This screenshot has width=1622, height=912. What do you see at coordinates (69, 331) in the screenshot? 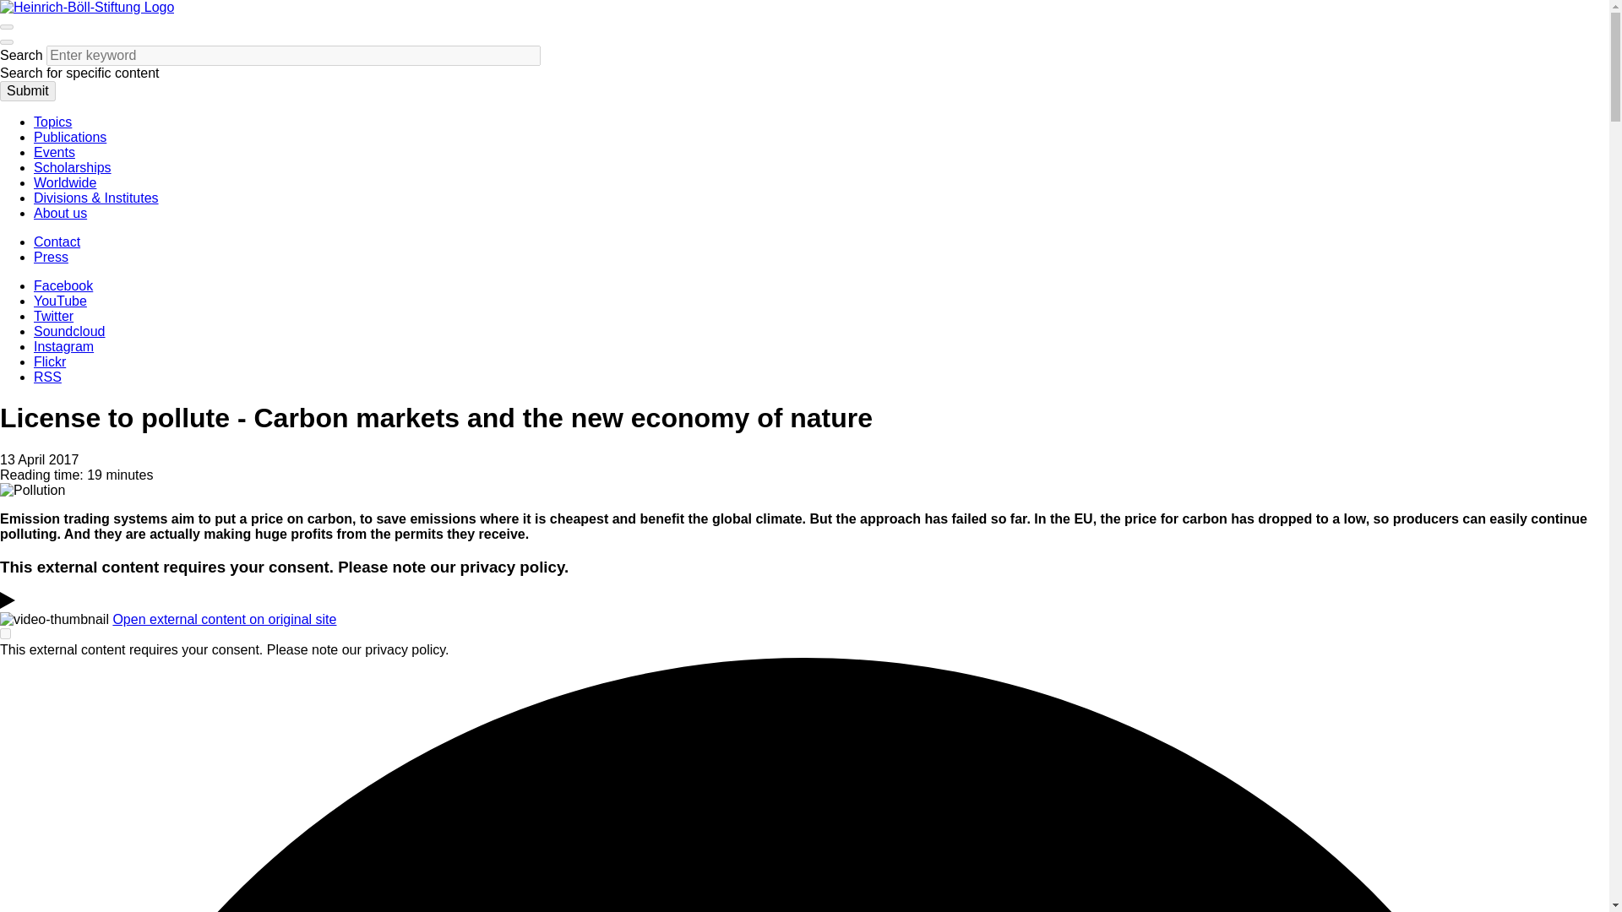
I see `Soundcloud` at bounding box center [69, 331].